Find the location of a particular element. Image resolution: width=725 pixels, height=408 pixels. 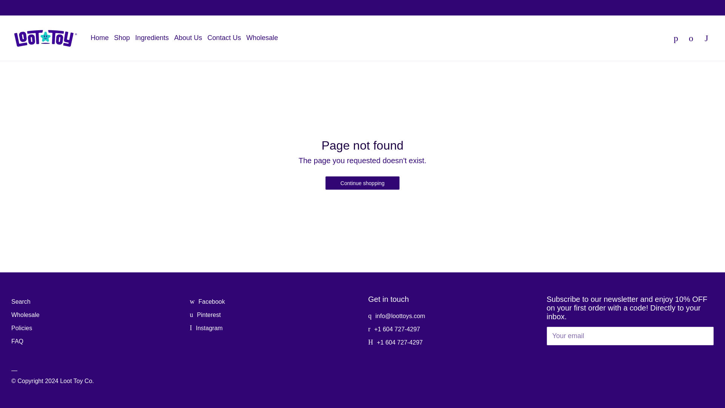

Loot Toy Co. on Facebook is located at coordinates (207, 301).